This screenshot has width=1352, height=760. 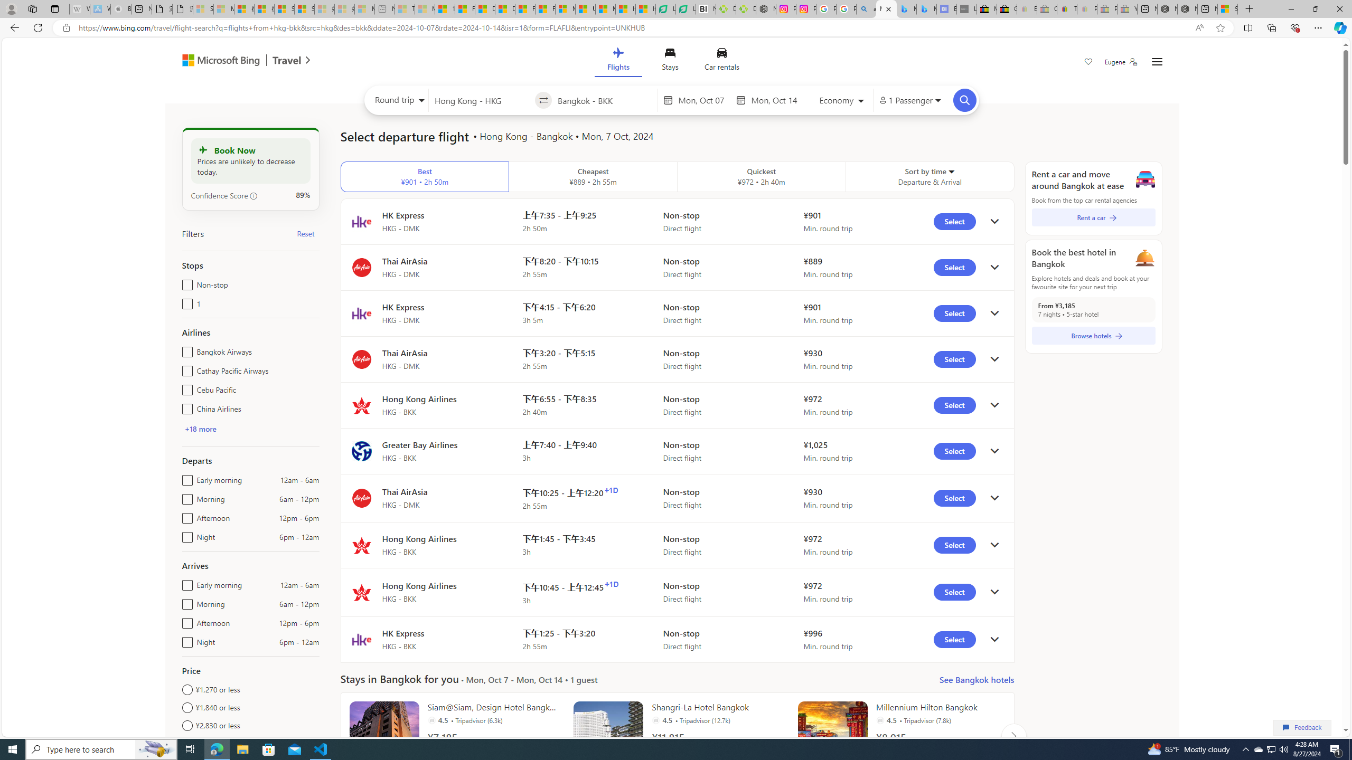 I want to click on Descarga Driver Updater, so click(x=745, y=9).